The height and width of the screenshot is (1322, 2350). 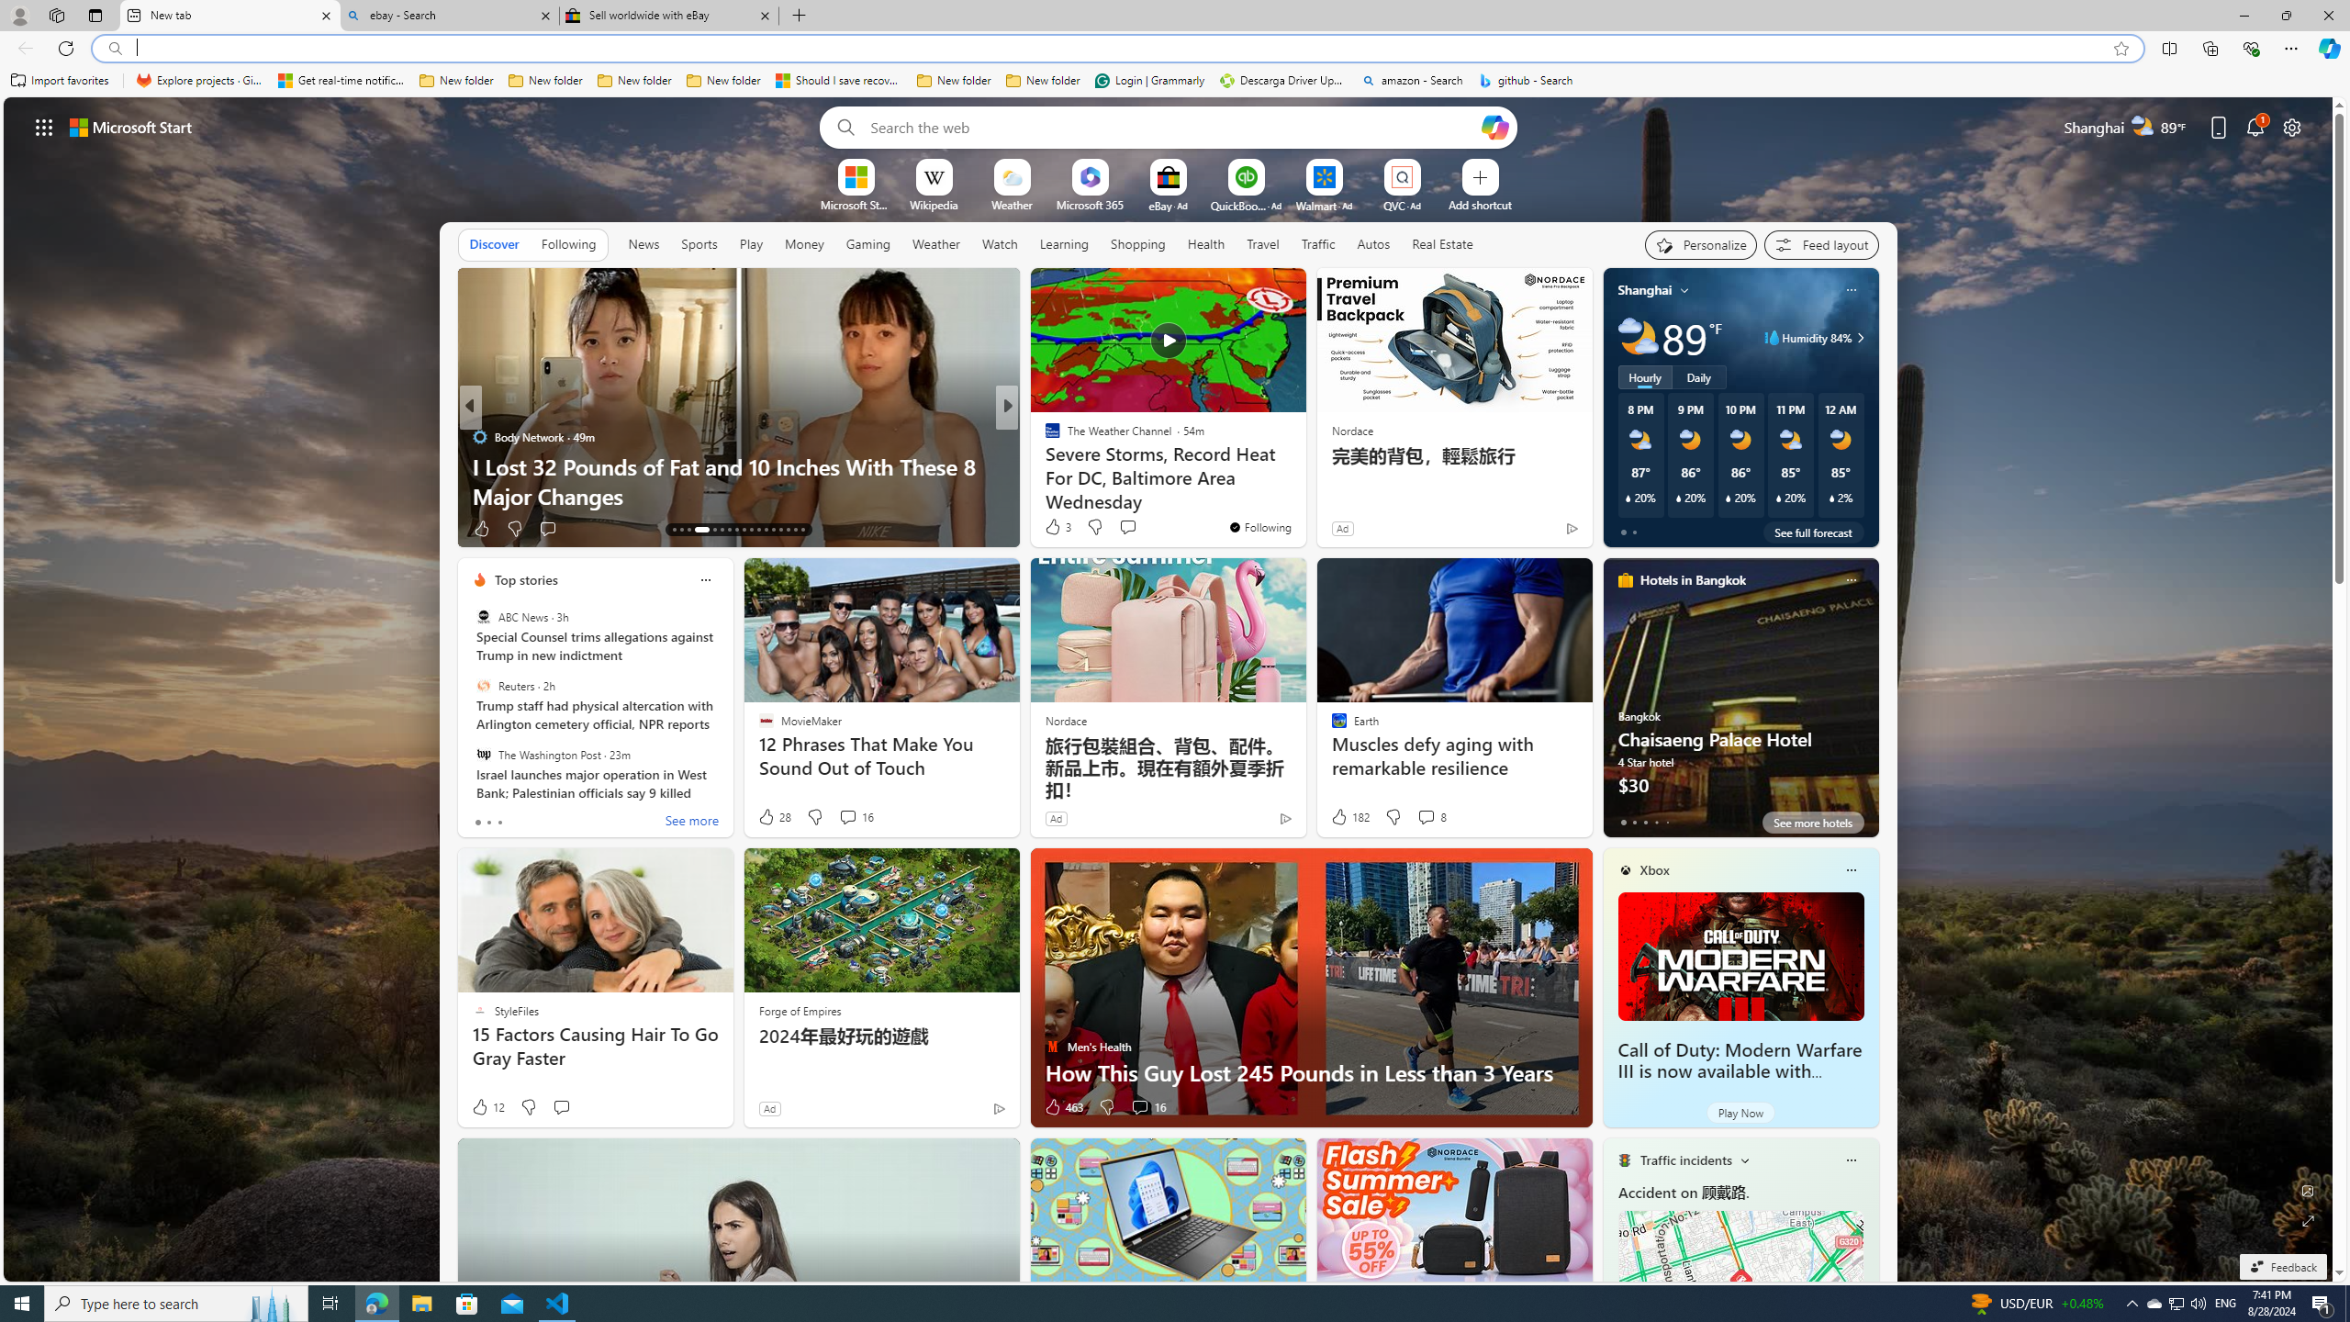 I want to click on Sports, so click(x=699, y=243).